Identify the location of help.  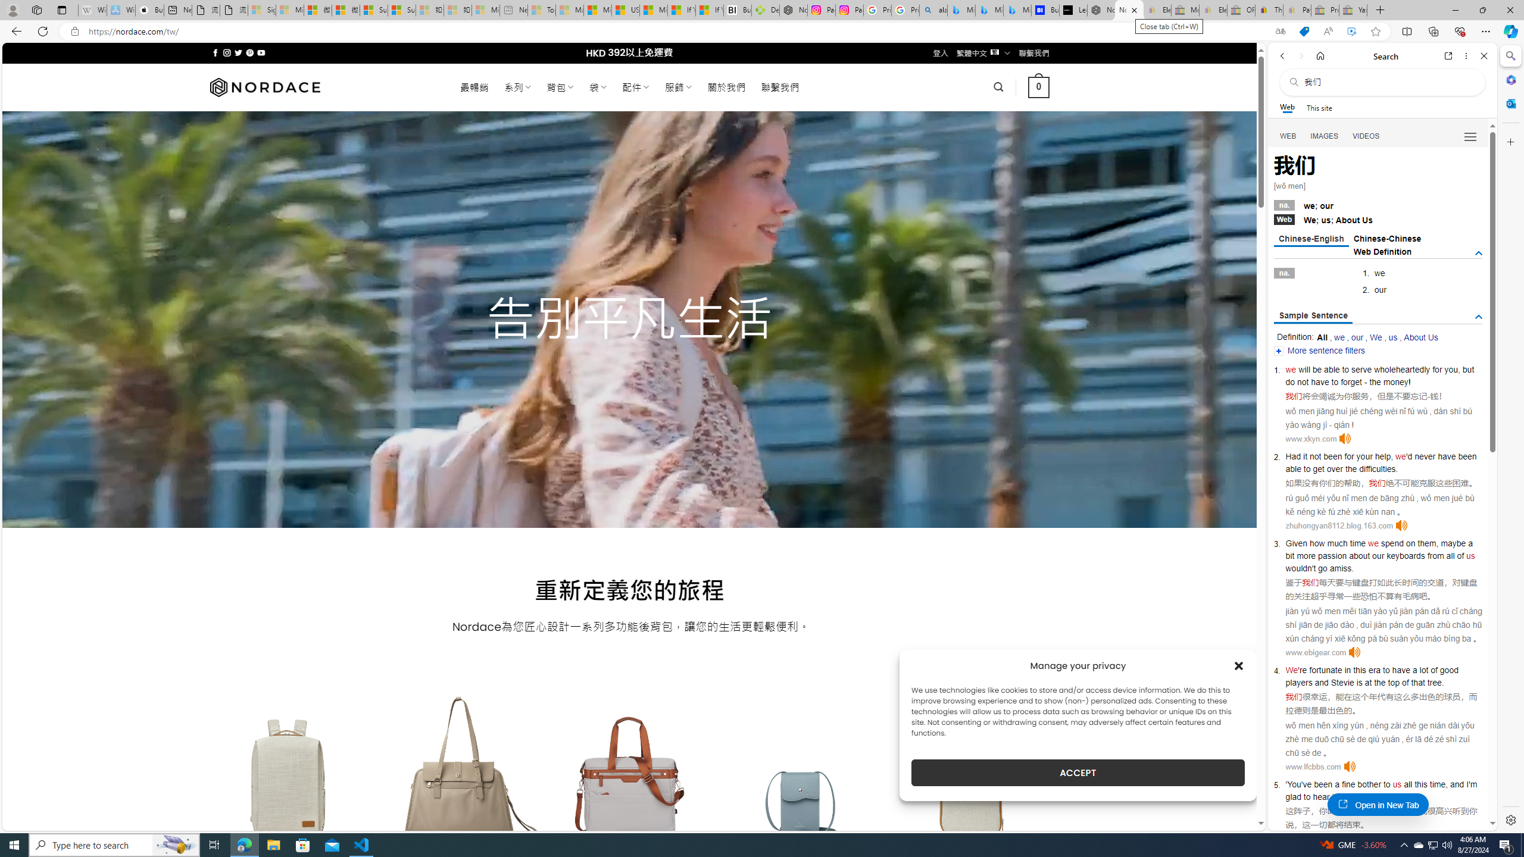
(1383, 456).